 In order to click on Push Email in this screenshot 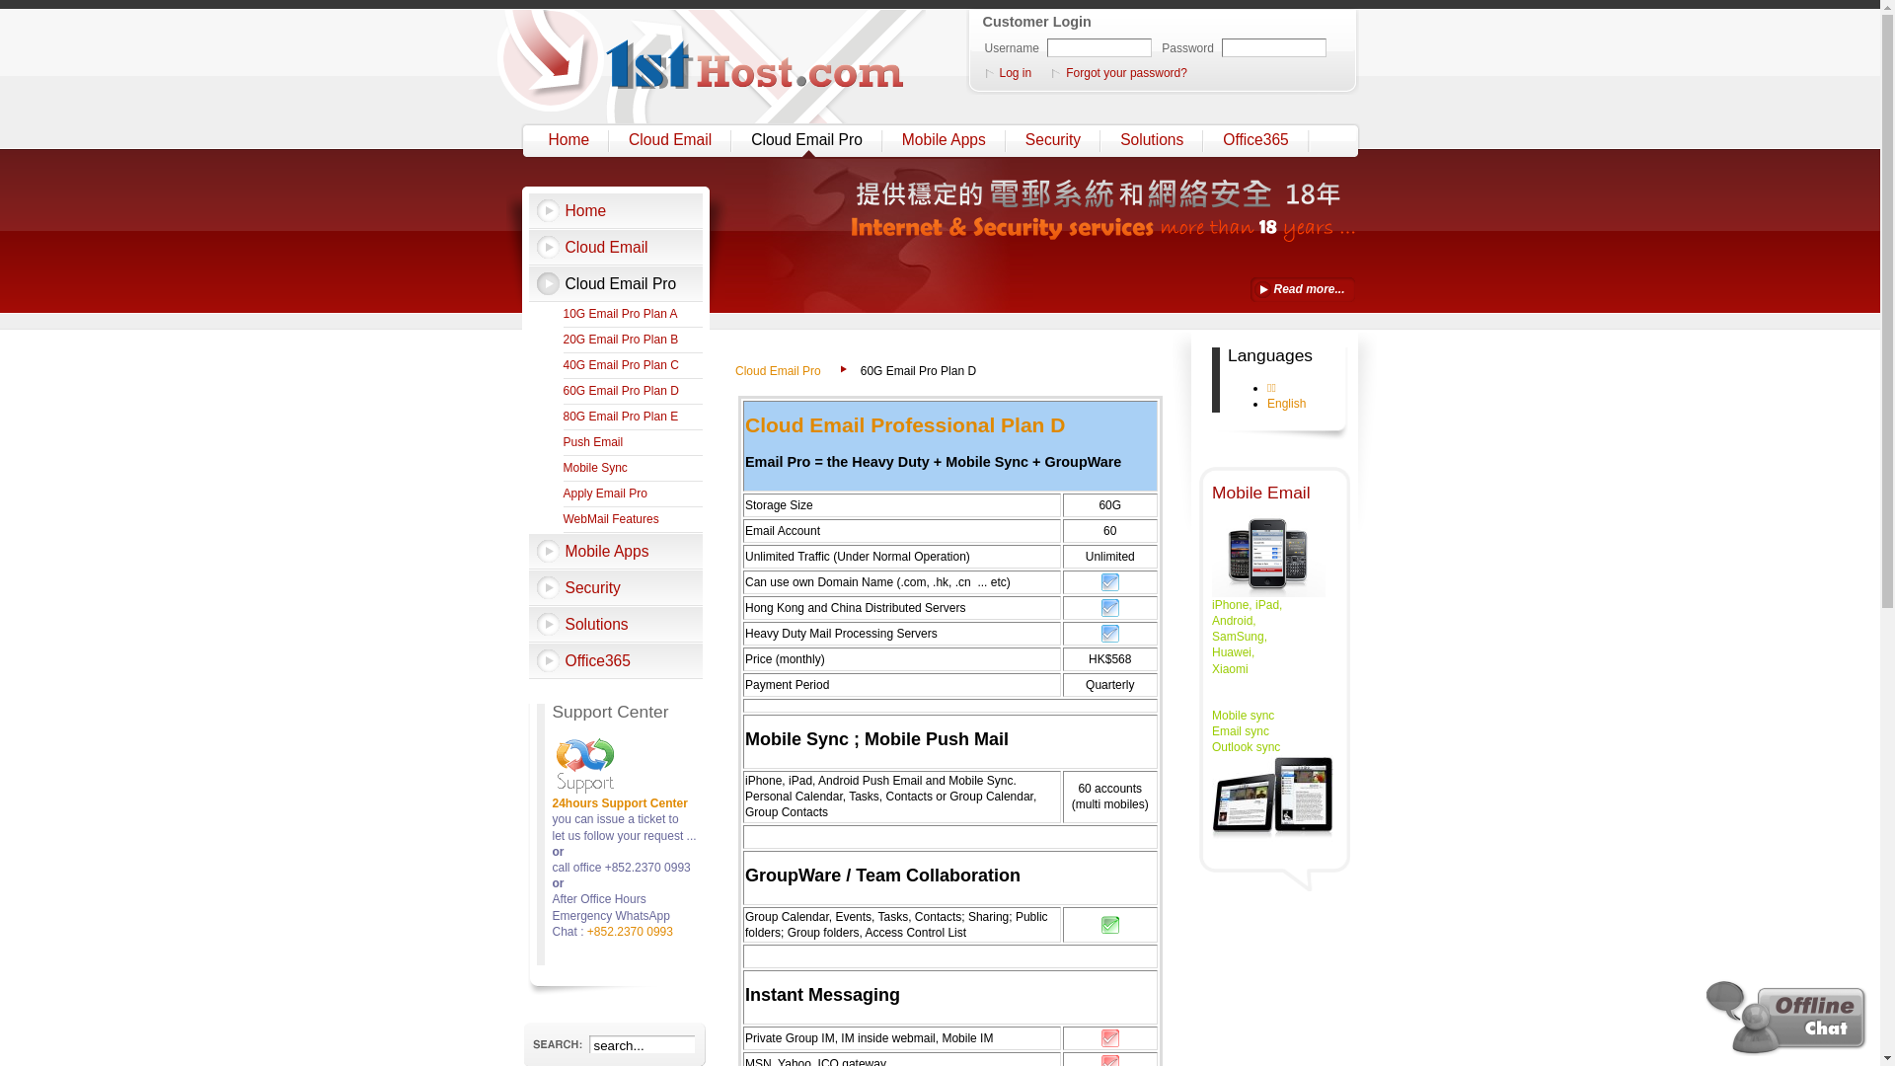, I will do `click(633, 443)`.